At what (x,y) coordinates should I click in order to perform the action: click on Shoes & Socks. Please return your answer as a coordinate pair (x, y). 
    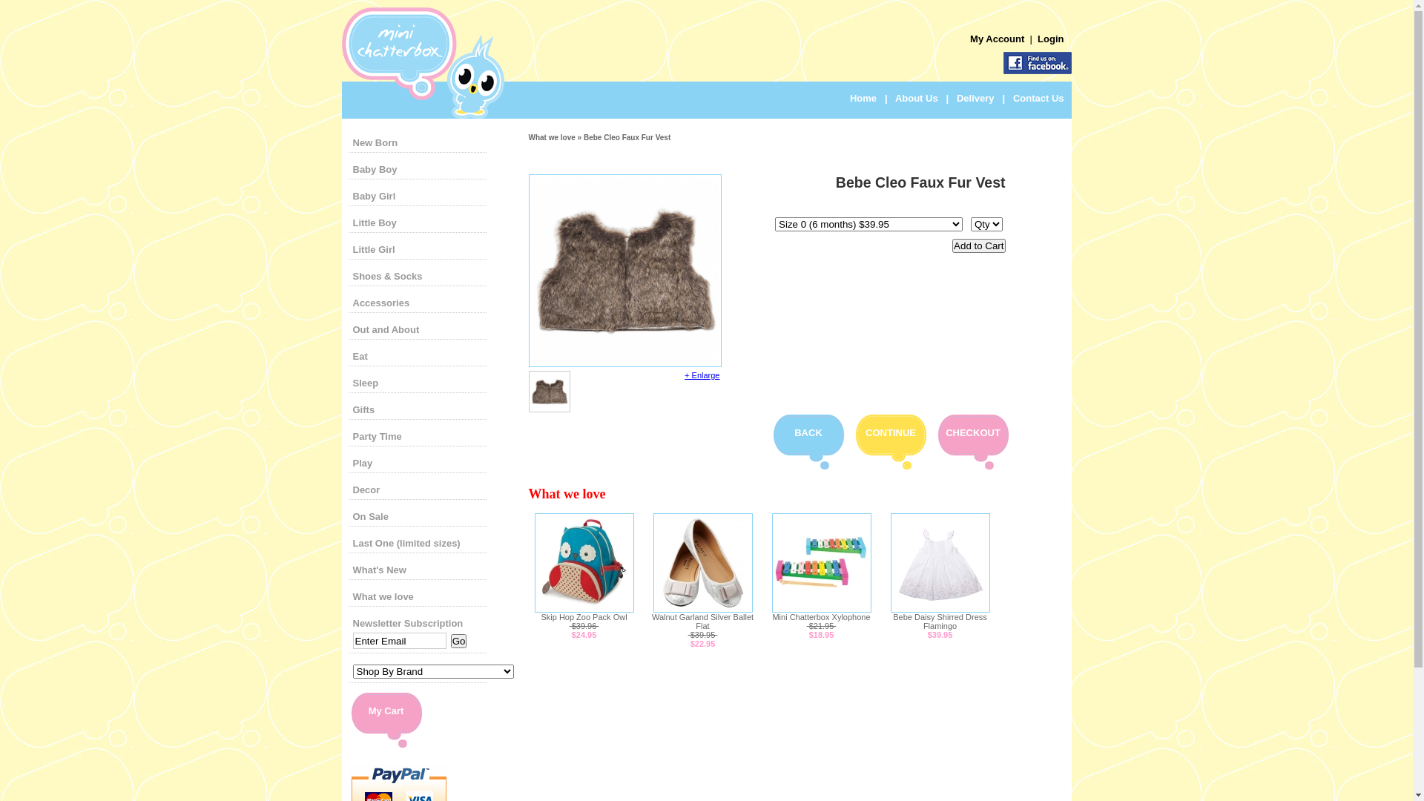
    Looking at the image, I should click on (388, 276).